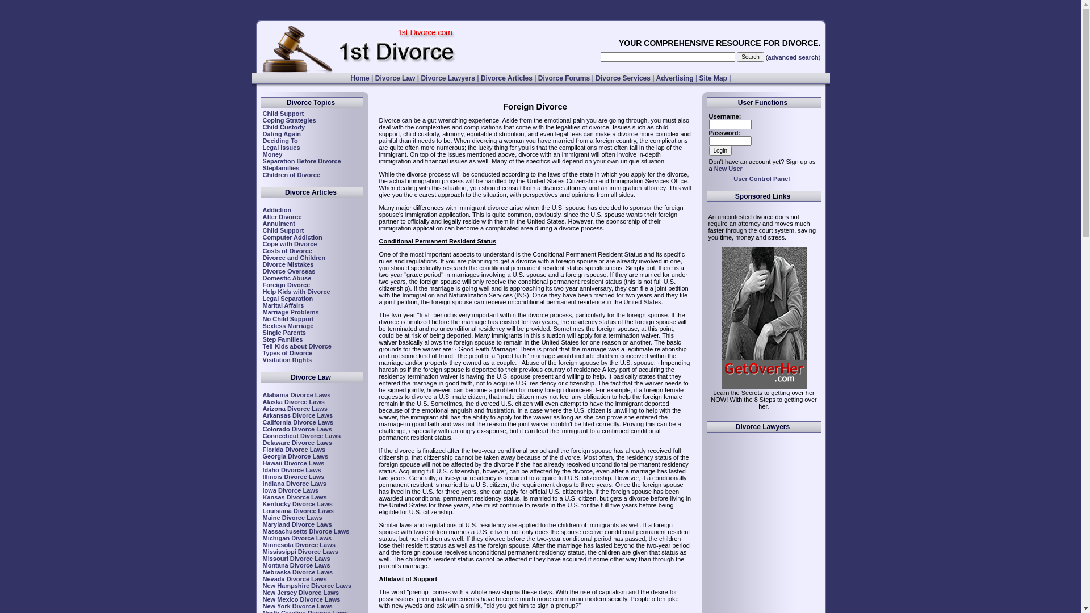 This screenshot has width=1090, height=613. What do you see at coordinates (301, 436) in the screenshot?
I see `Connecticut Divorce Laws` at bounding box center [301, 436].